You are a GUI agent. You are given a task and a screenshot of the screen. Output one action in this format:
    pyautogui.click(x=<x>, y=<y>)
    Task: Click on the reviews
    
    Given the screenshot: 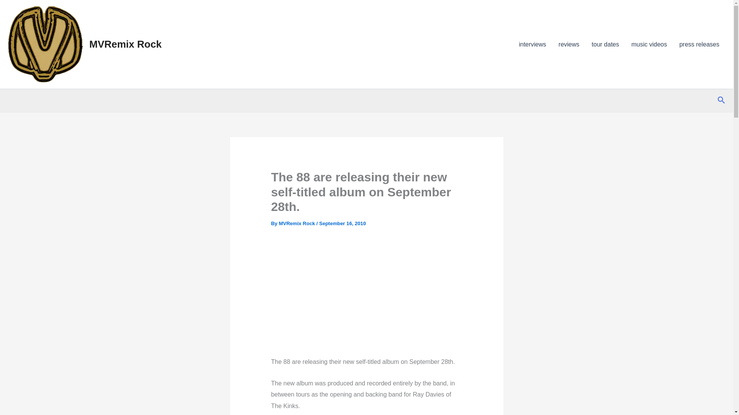 What is the action you would take?
    pyautogui.click(x=568, y=44)
    